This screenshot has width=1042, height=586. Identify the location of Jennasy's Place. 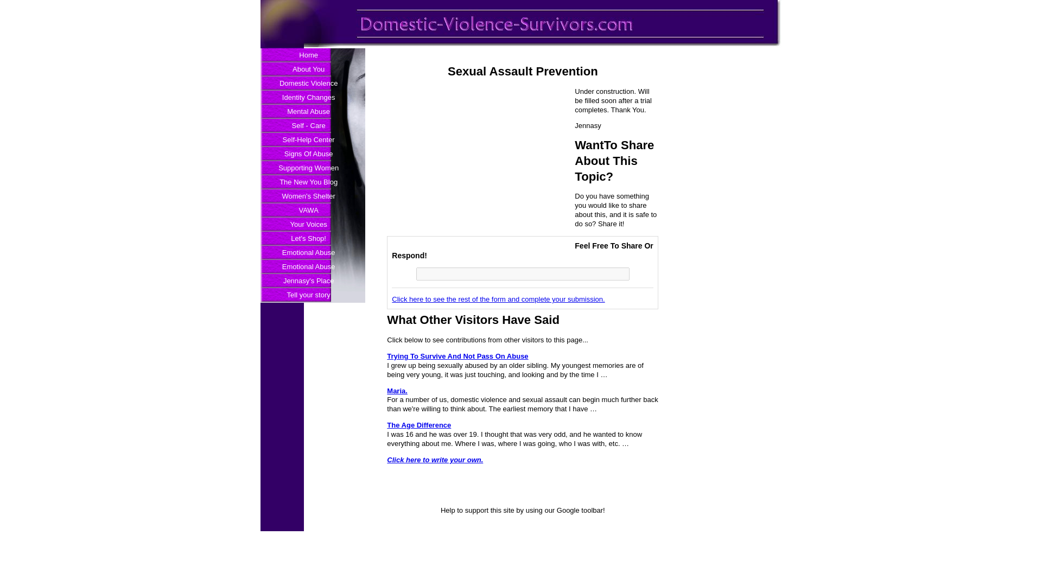
(308, 281).